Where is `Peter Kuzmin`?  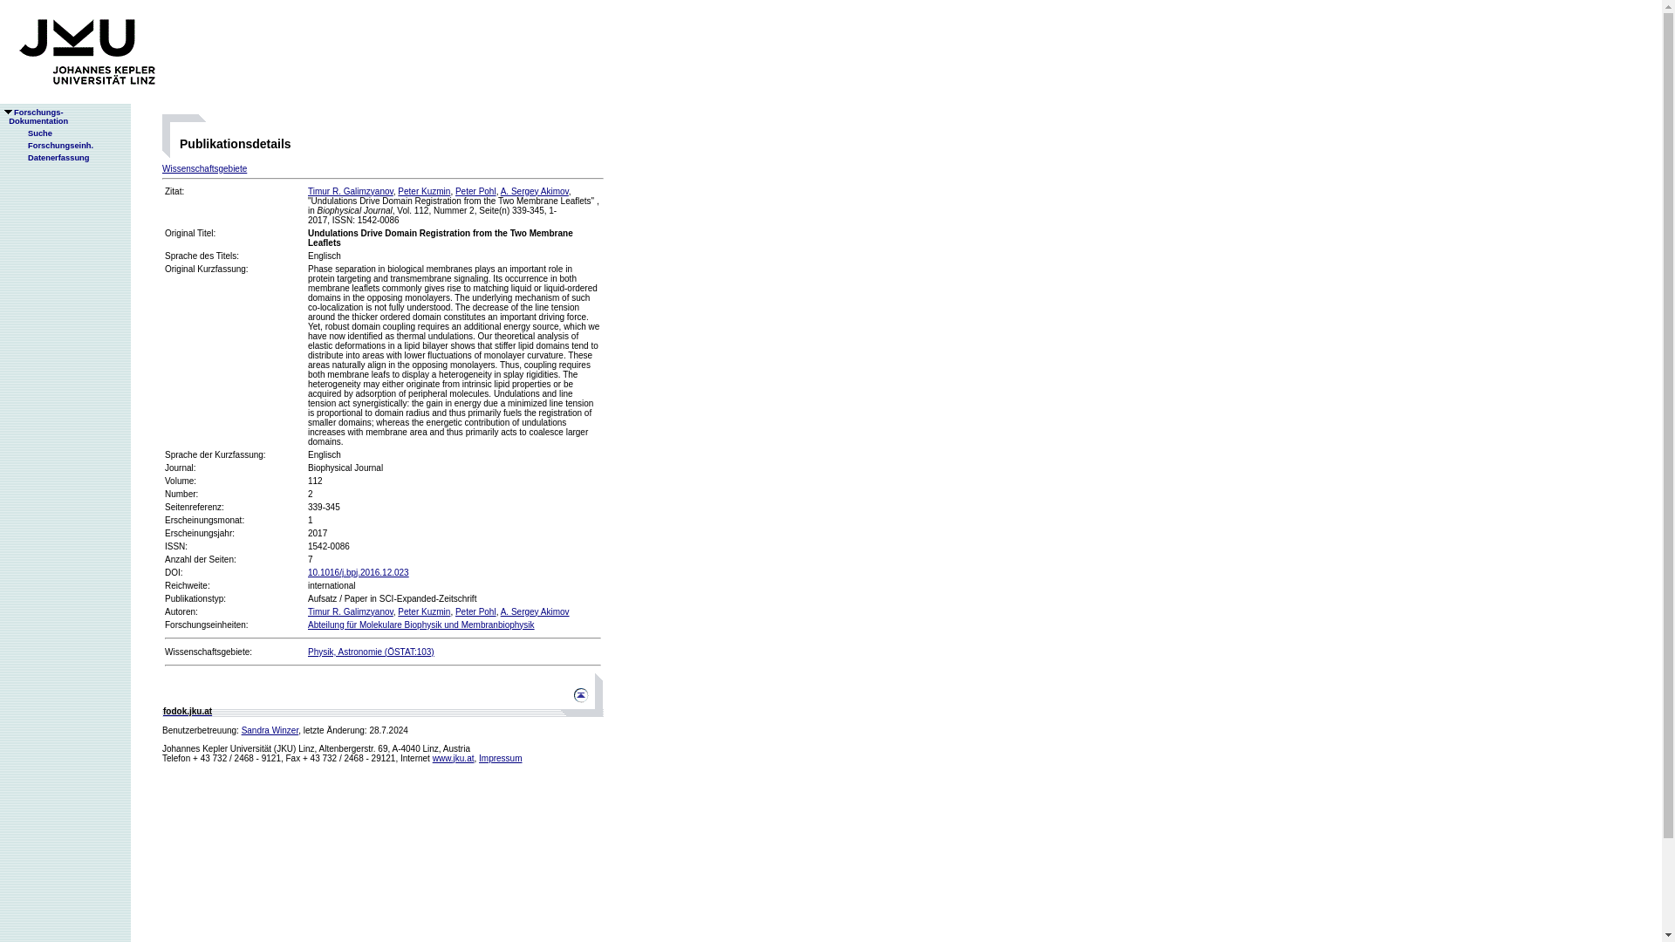 Peter Kuzmin is located at coordinates (32, 133).